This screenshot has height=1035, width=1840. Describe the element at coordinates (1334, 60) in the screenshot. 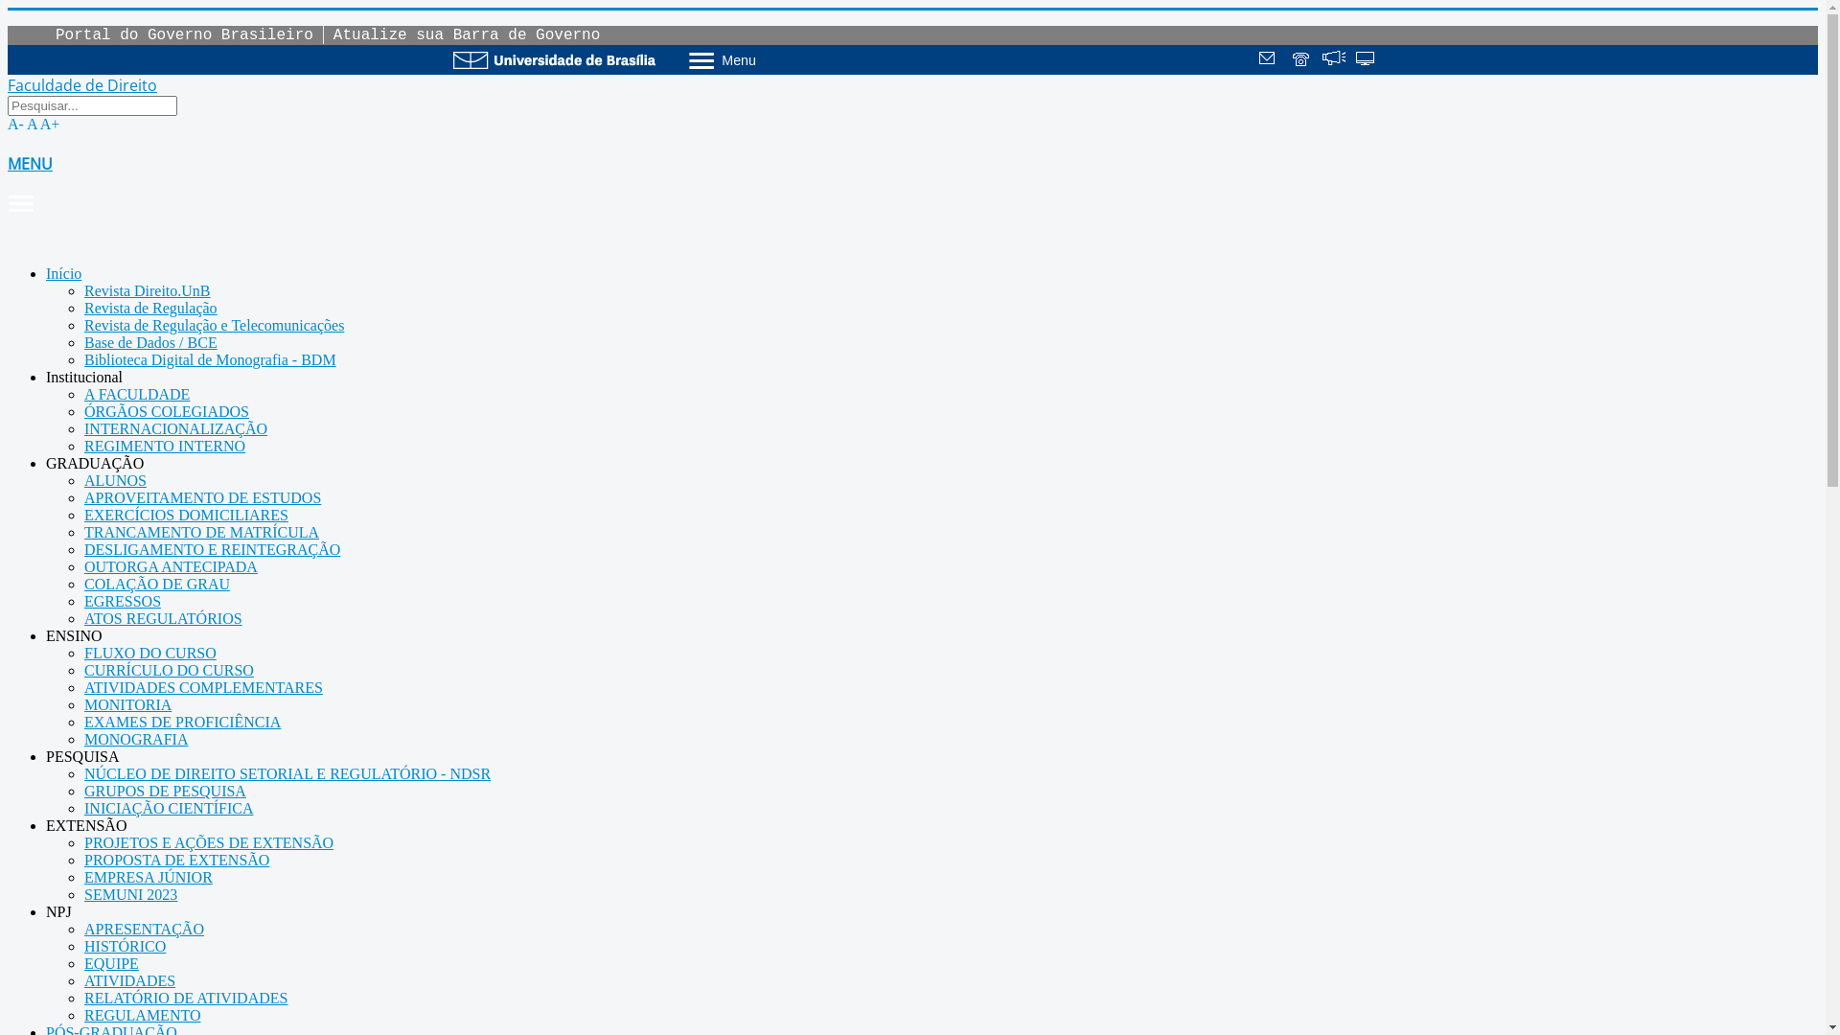

I see `Fala.BR` at that location.